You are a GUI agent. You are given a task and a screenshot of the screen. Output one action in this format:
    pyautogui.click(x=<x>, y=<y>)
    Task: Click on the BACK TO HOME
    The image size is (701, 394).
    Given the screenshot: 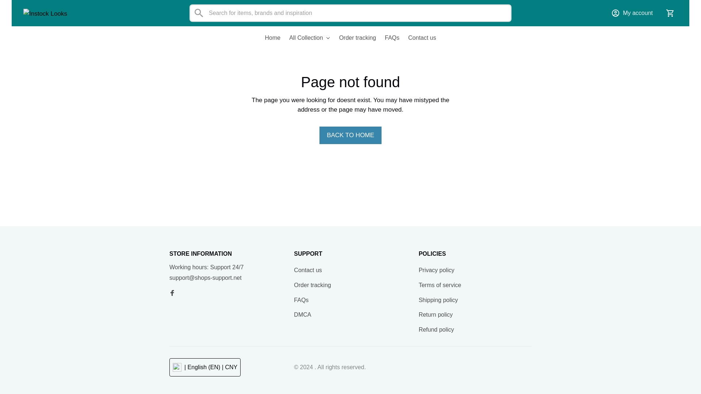 What is the action you would take?
    pyautogui.click(x=350, y=135)
    